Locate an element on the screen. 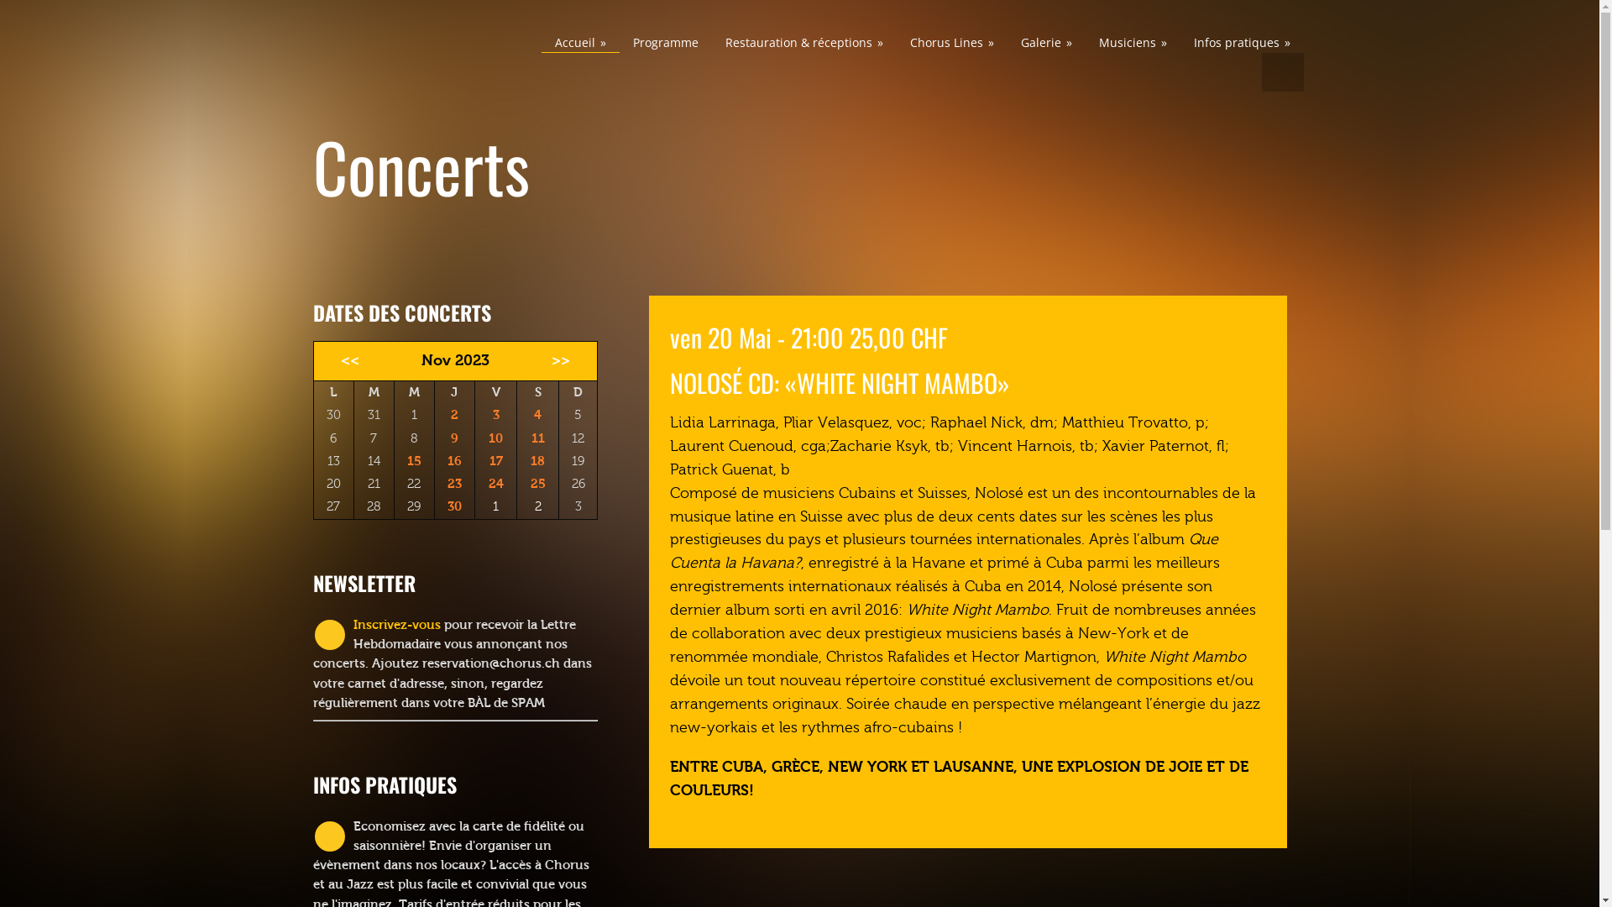  3 is located at coordinates (496, 415).